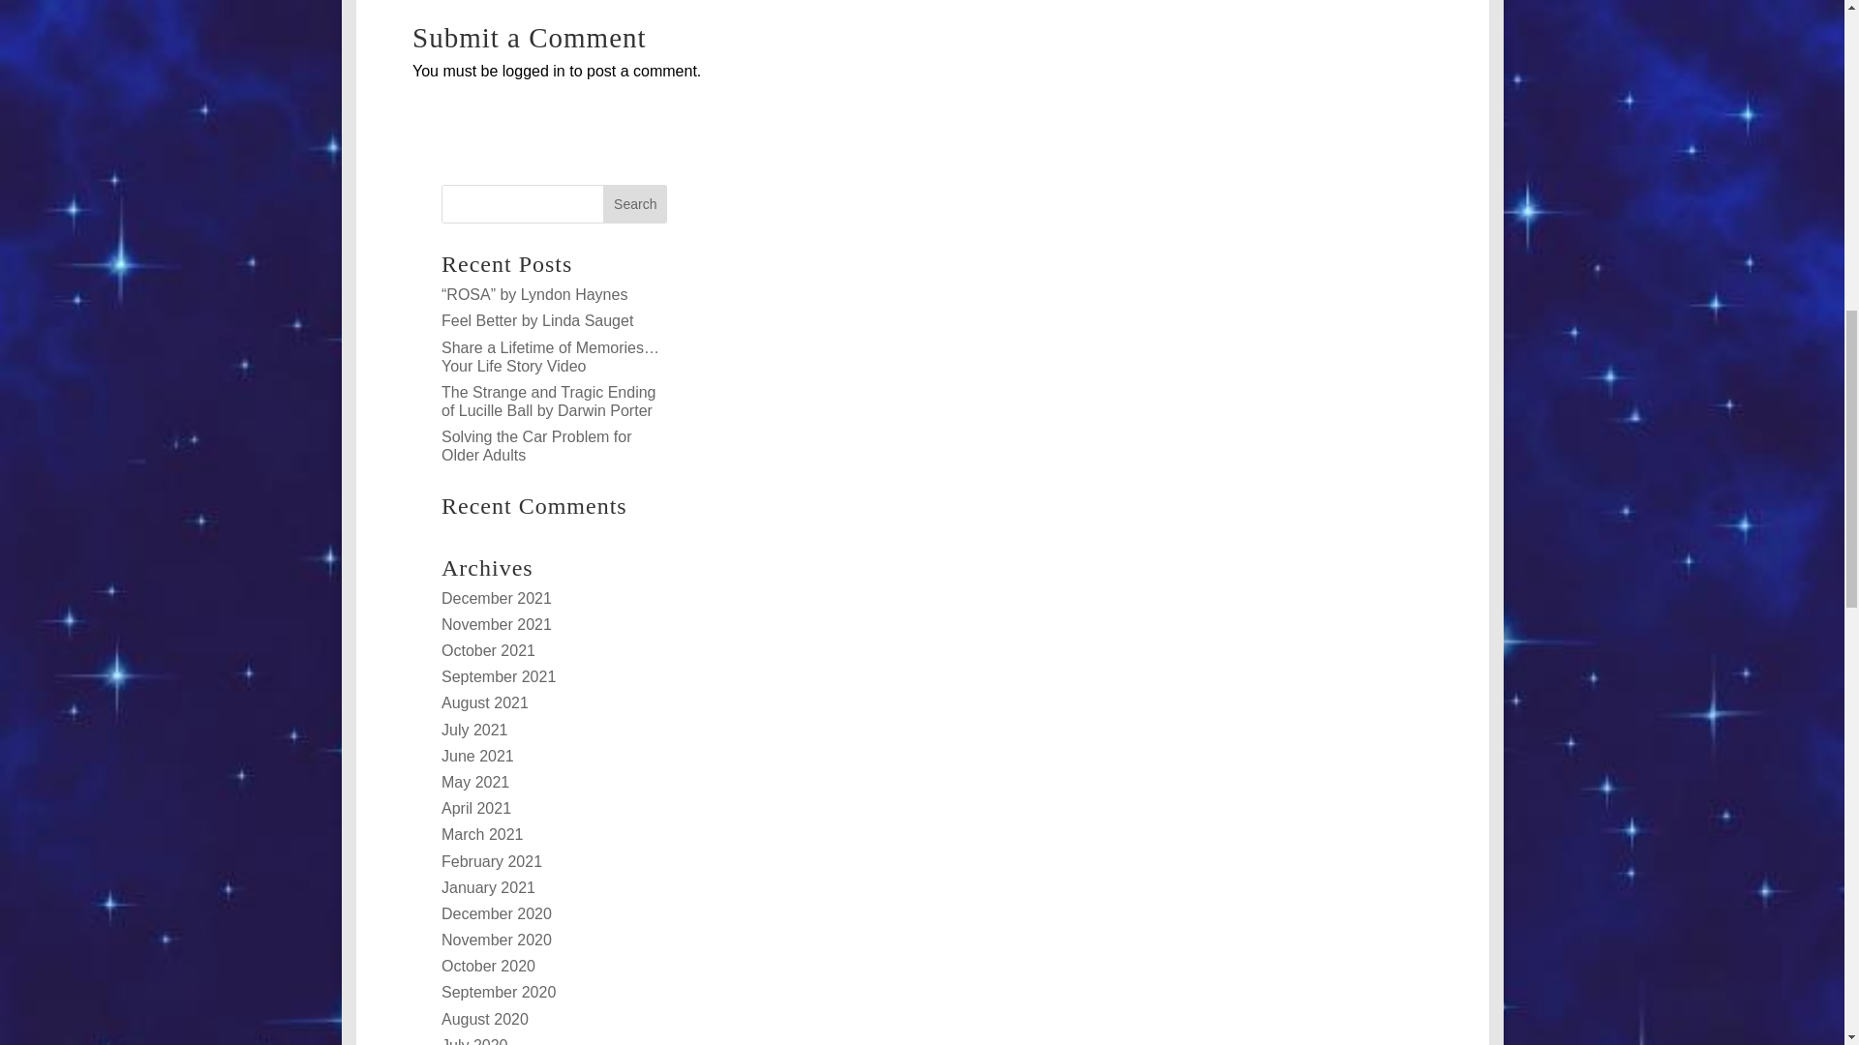  What do you see at coordinates (482, 834) in the screenshot?
I see `March 2021` at bounding box center [482, 834].